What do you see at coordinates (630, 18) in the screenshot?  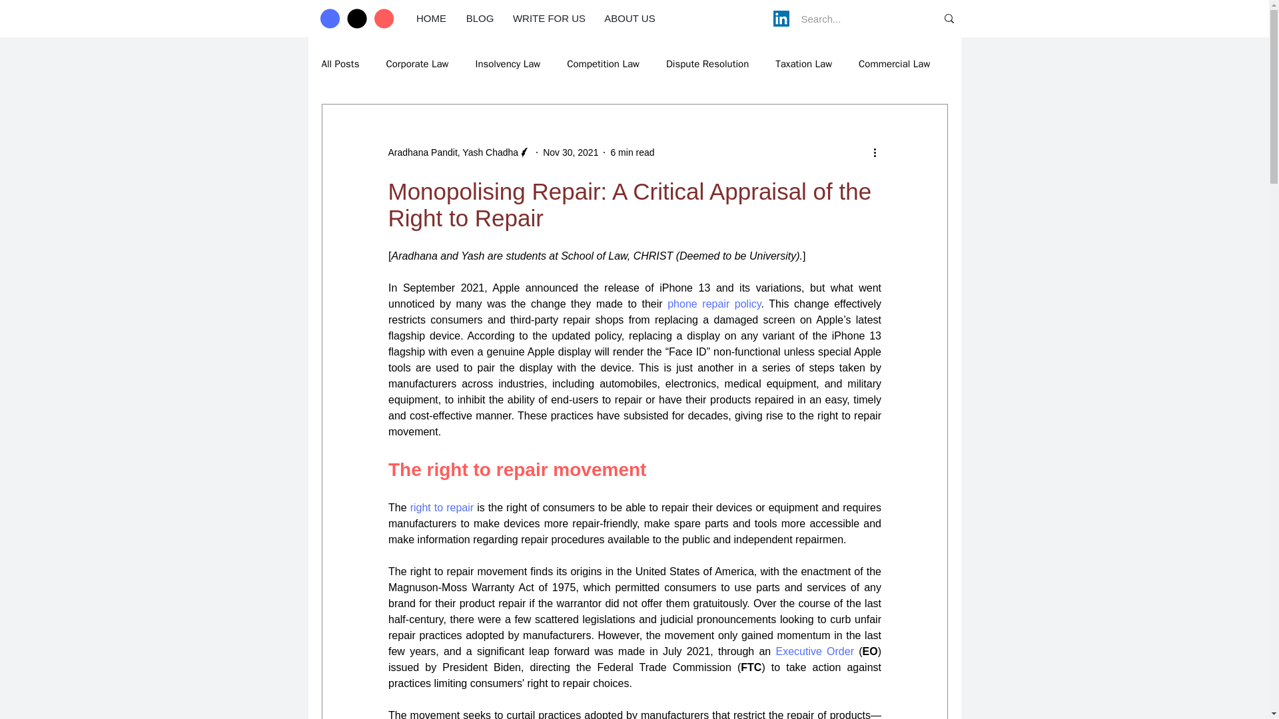 I see `ABOUT US` at bounding box center [630, 18].